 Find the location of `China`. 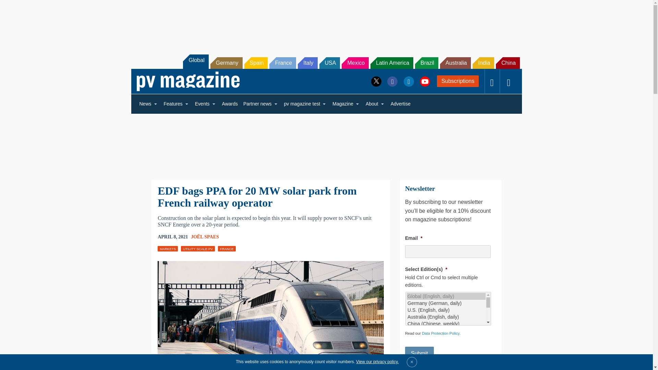

China is located at coordinates (508, 63).